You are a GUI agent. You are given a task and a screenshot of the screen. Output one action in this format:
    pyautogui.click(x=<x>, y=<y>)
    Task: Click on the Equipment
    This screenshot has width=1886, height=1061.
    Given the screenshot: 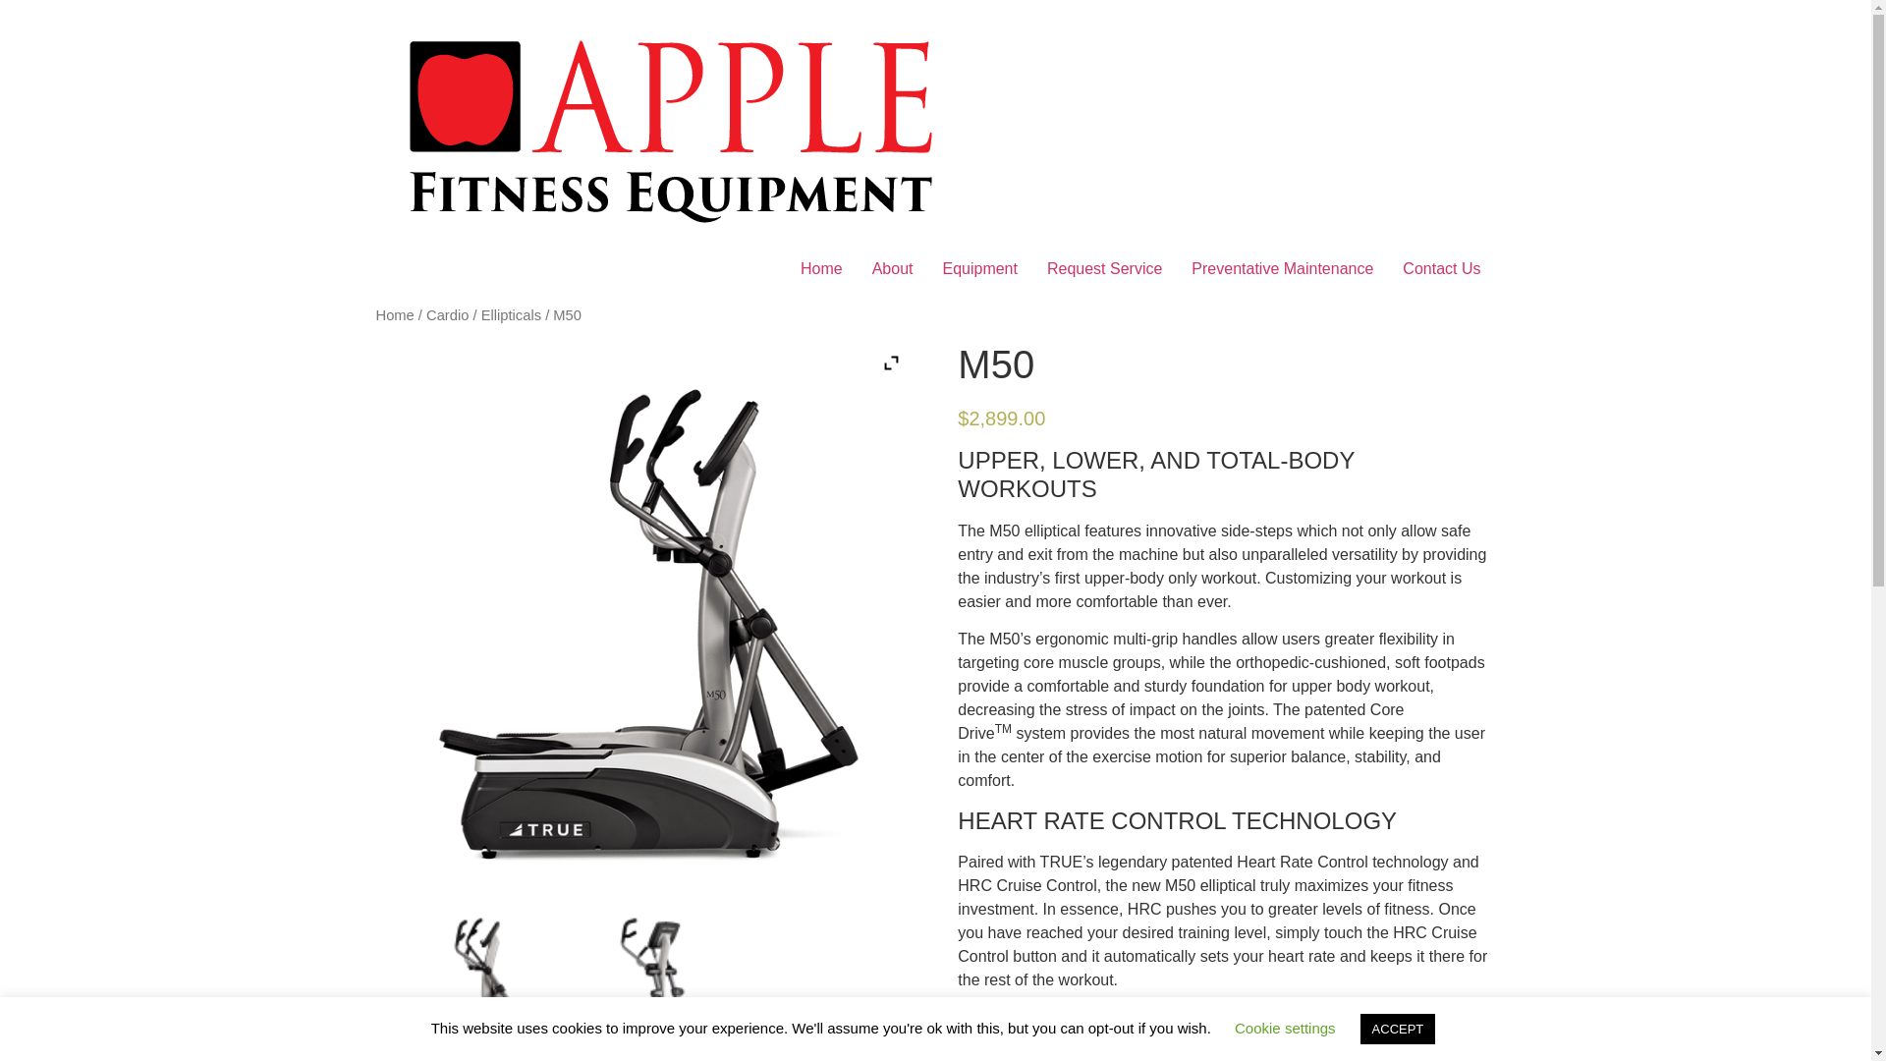 What is the action you would take?
    pyautogui.click(x=979, y=268)
    